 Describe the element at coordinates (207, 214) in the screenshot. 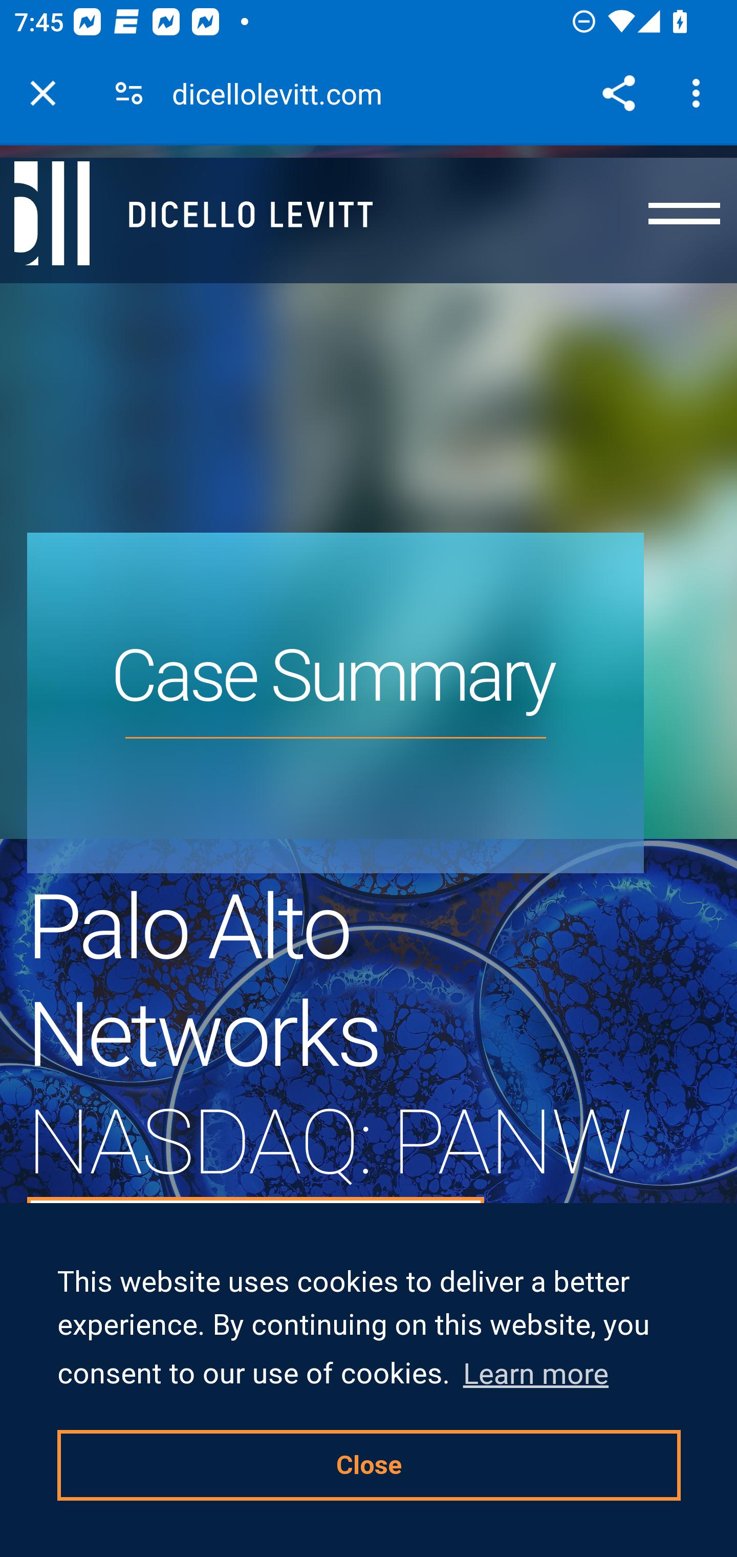

I see `Go to home page DiCello Levitt` at that location.